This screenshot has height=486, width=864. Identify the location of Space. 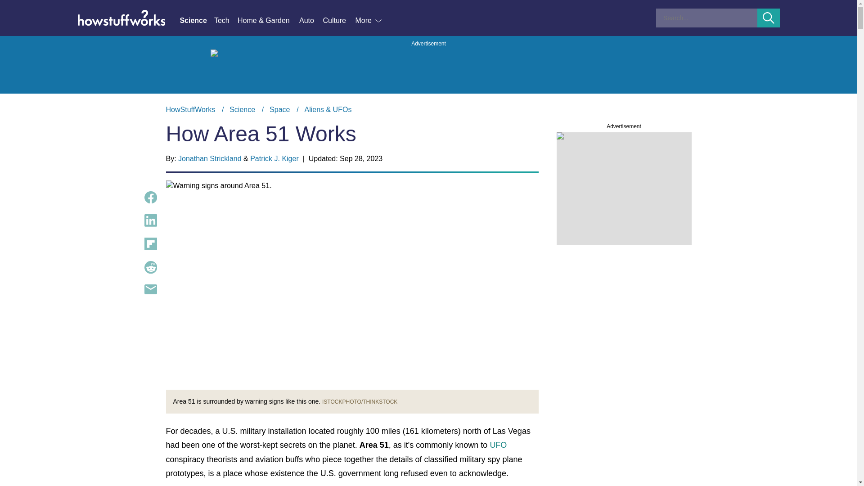
(279, 109).